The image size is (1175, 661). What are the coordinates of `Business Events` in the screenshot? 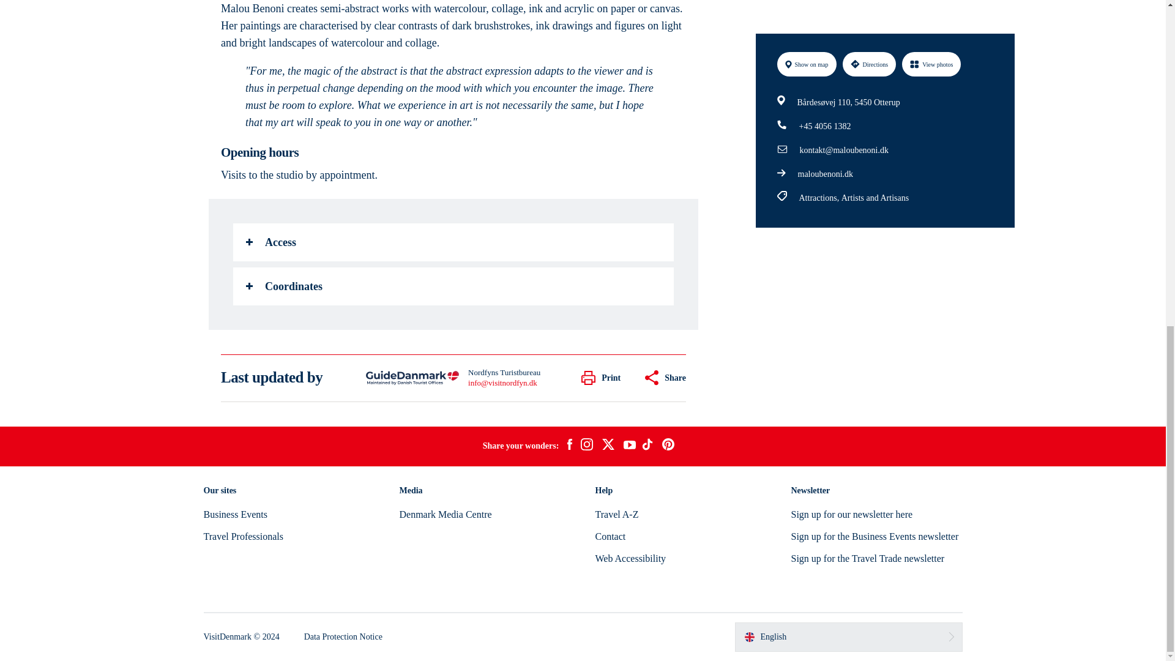 It's located at (235, 514).